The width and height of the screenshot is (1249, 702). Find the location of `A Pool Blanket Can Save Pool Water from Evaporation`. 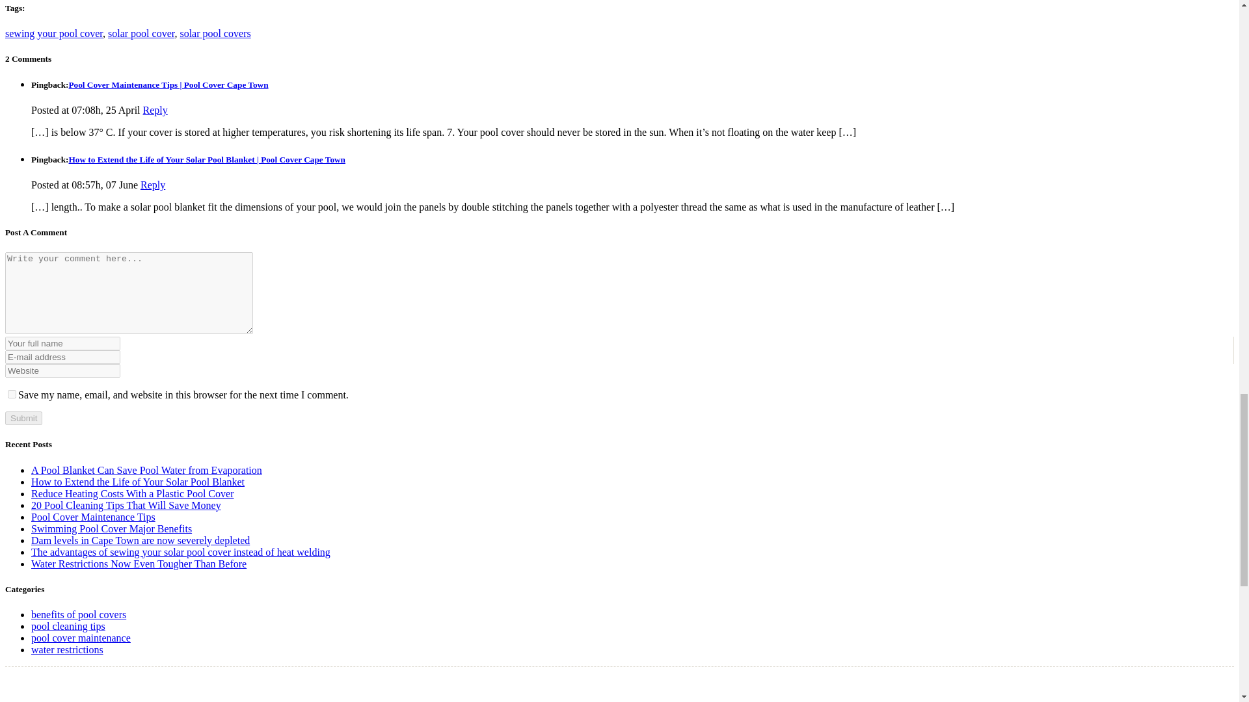

A Pool Blanket Can Save Pool Water from Evaporation is located at coordinates (147, 470).